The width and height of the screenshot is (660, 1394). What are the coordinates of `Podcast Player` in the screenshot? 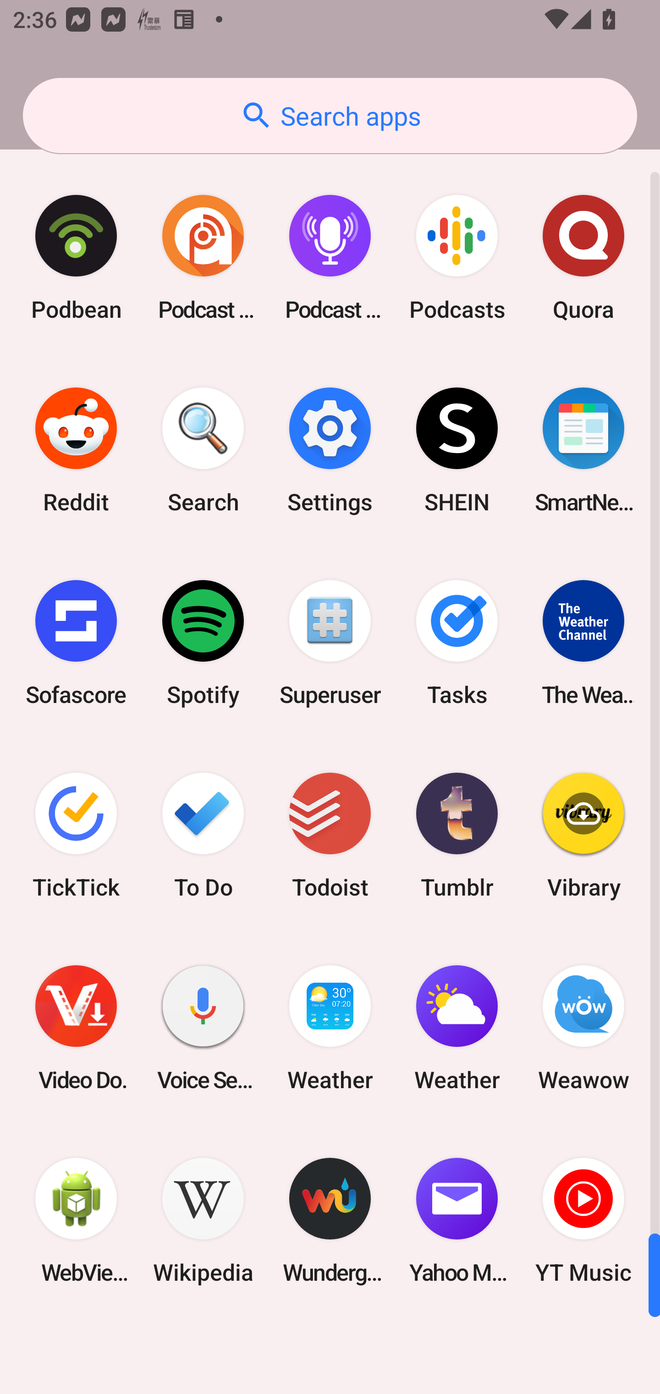 It's located at (330, 258).